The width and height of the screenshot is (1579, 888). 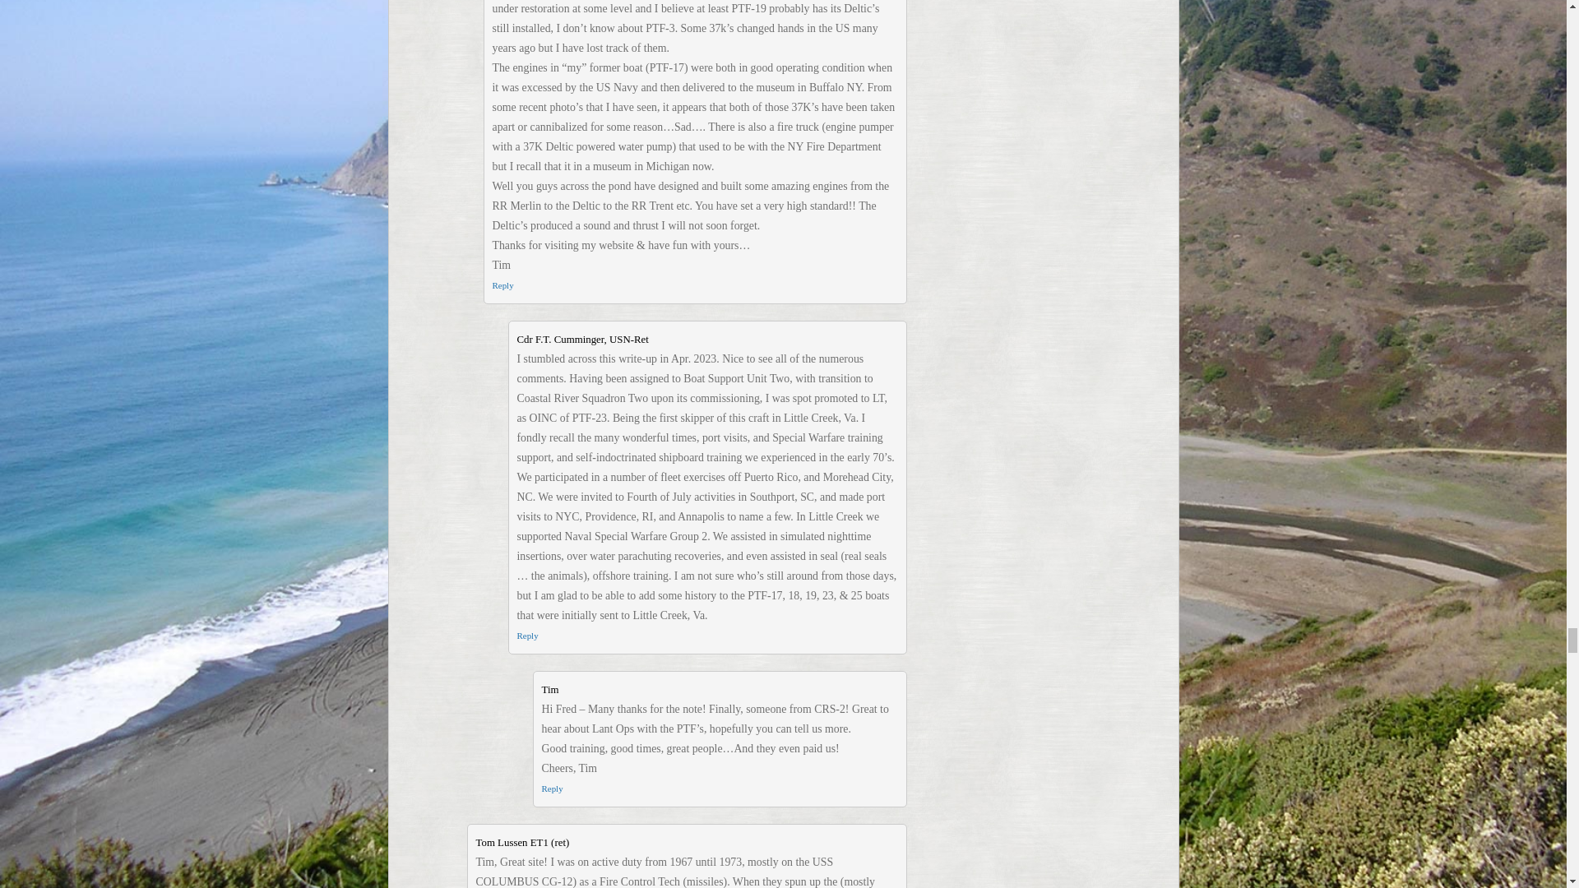 I want to click on Reply, so click(x=502, y=285).